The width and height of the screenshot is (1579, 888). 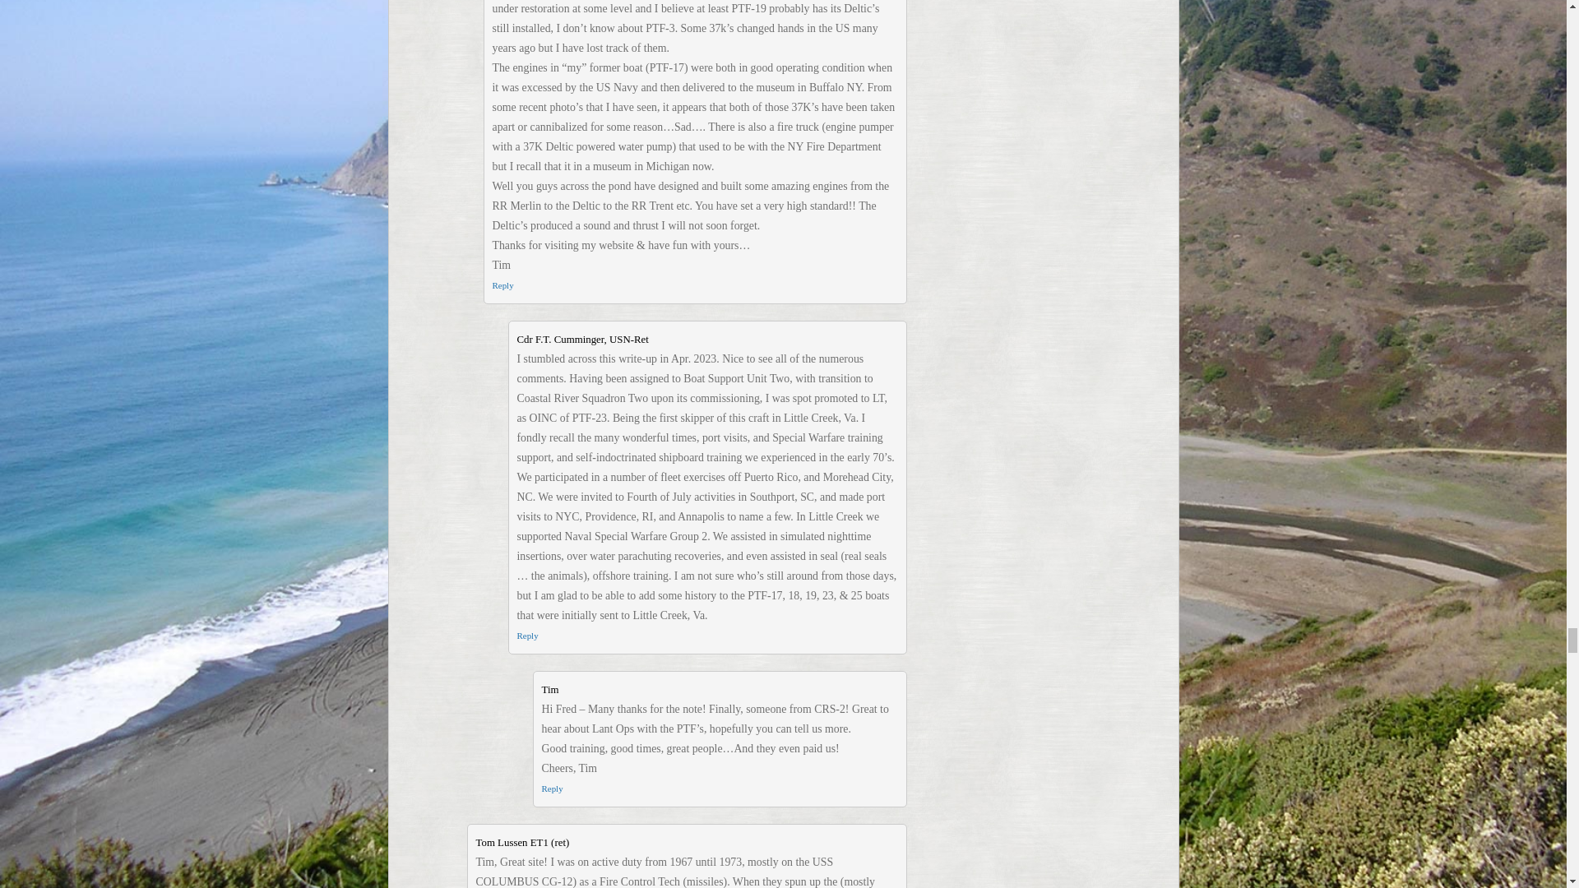 I want to click on Reply, so click(x=502, y=285).